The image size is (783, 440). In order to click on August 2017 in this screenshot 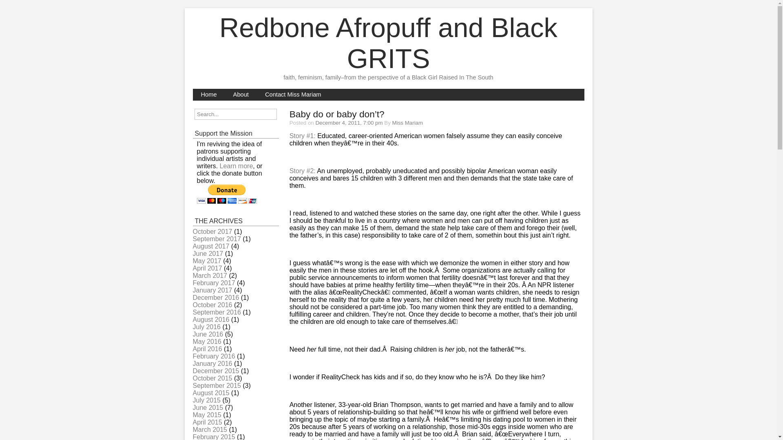, I will do `click(211, 246)`.